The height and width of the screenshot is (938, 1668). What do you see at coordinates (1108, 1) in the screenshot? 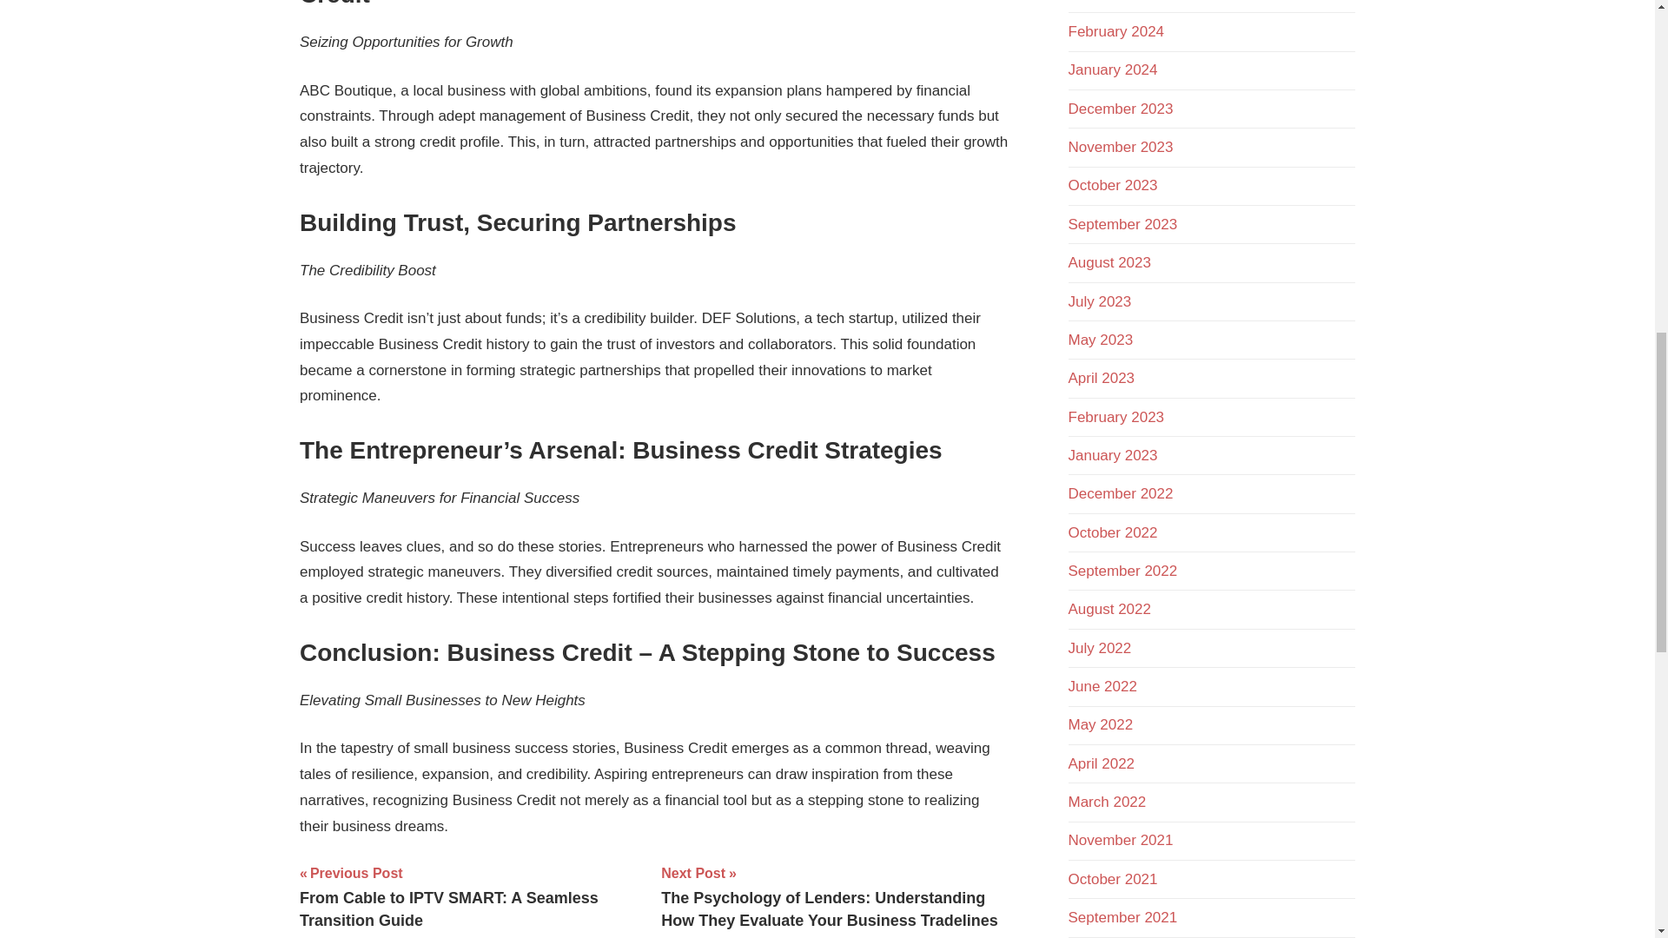
I see `March 2024` at bounding box center [1108, 1].